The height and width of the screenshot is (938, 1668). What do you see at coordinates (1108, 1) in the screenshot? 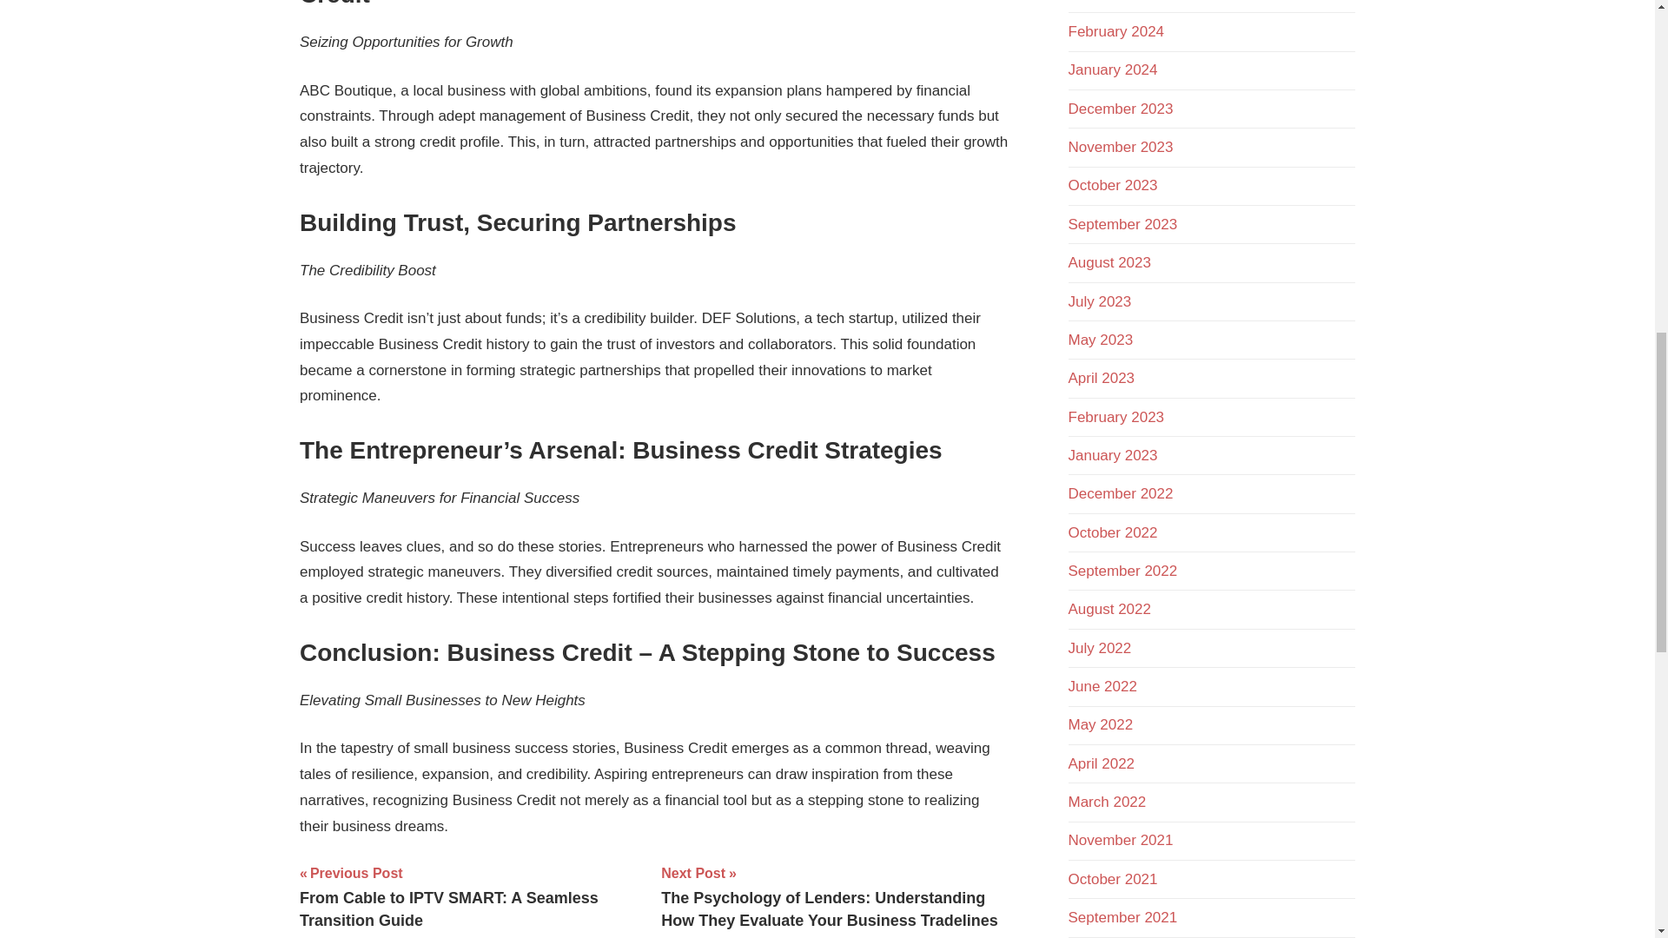
I see `March 2024` at bounding box center [1108, 1].